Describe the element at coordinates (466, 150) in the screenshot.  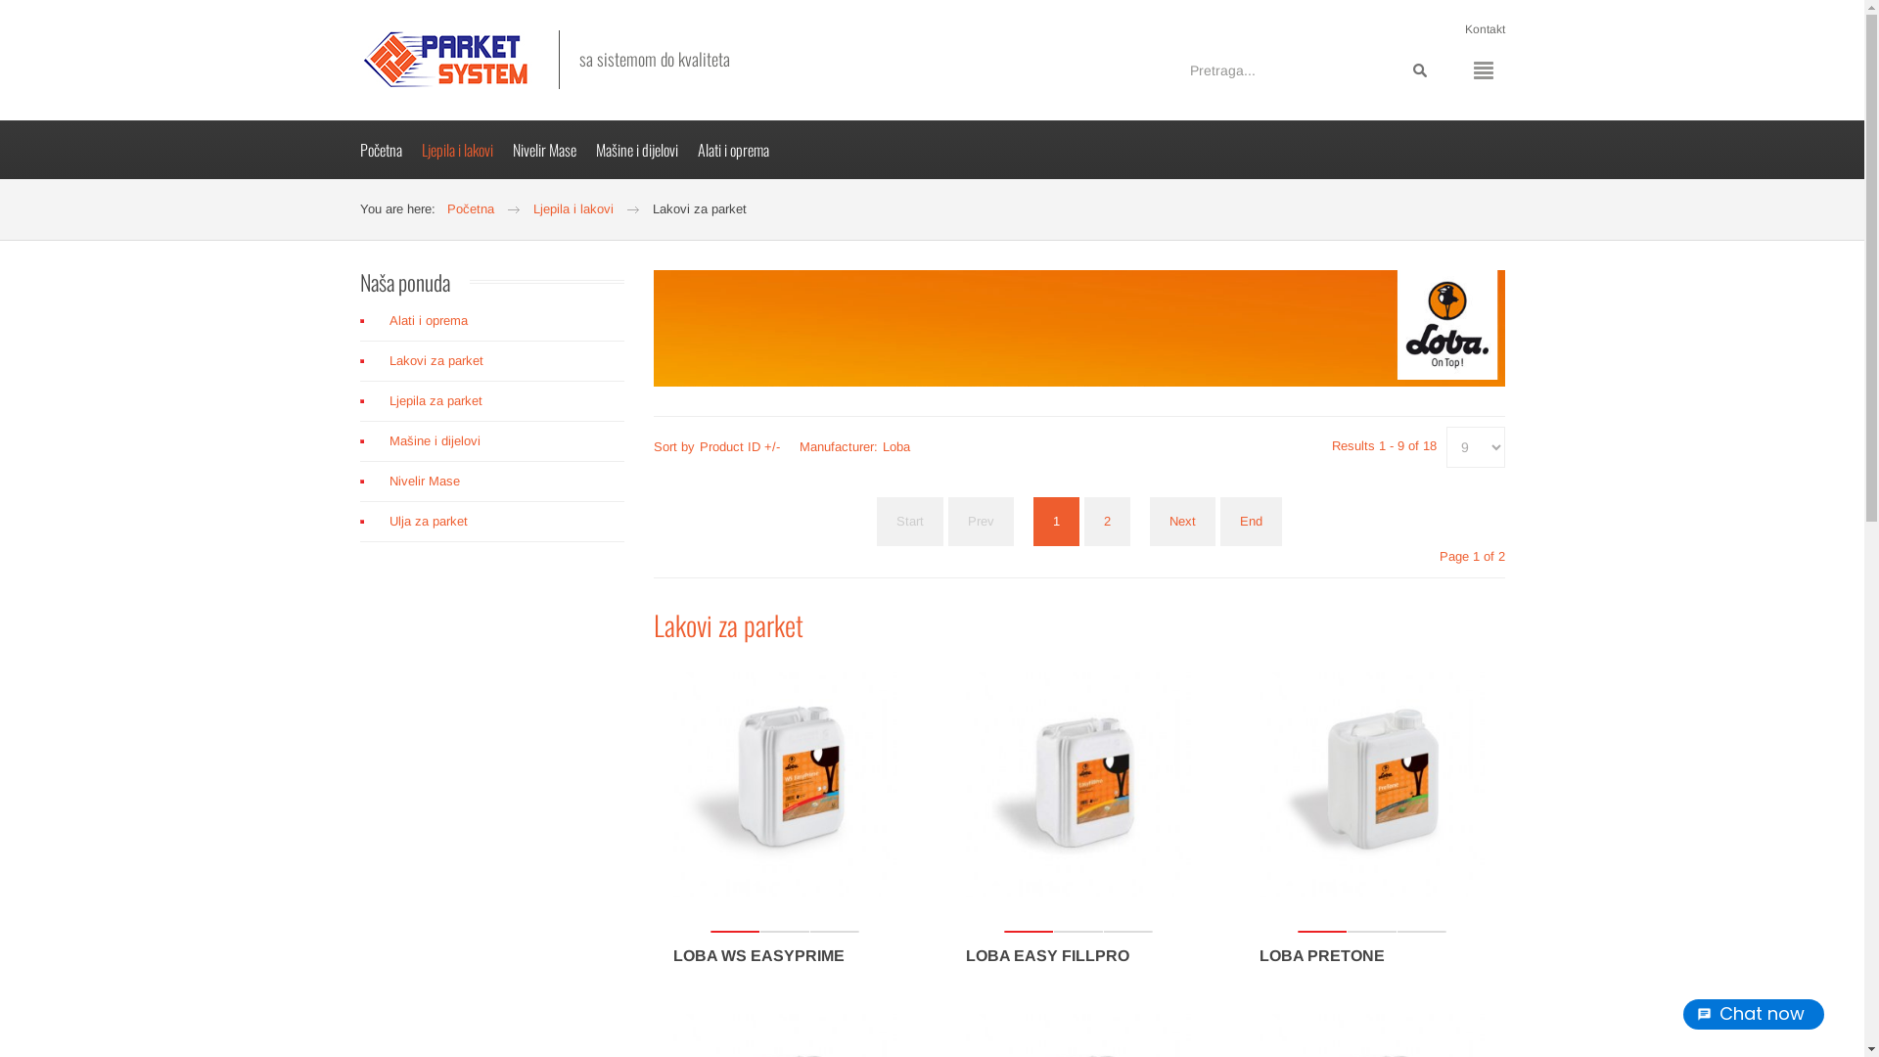
I see `Ljepila i lakovi` at that location.